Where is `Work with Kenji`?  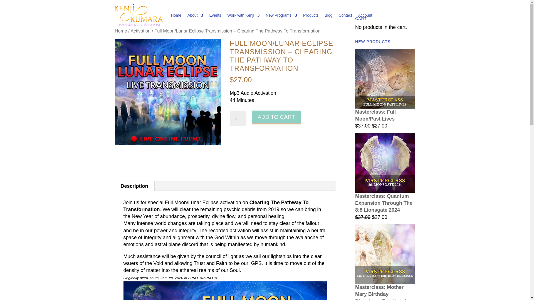
Work with Kenji is located at coordinates (243, 15).